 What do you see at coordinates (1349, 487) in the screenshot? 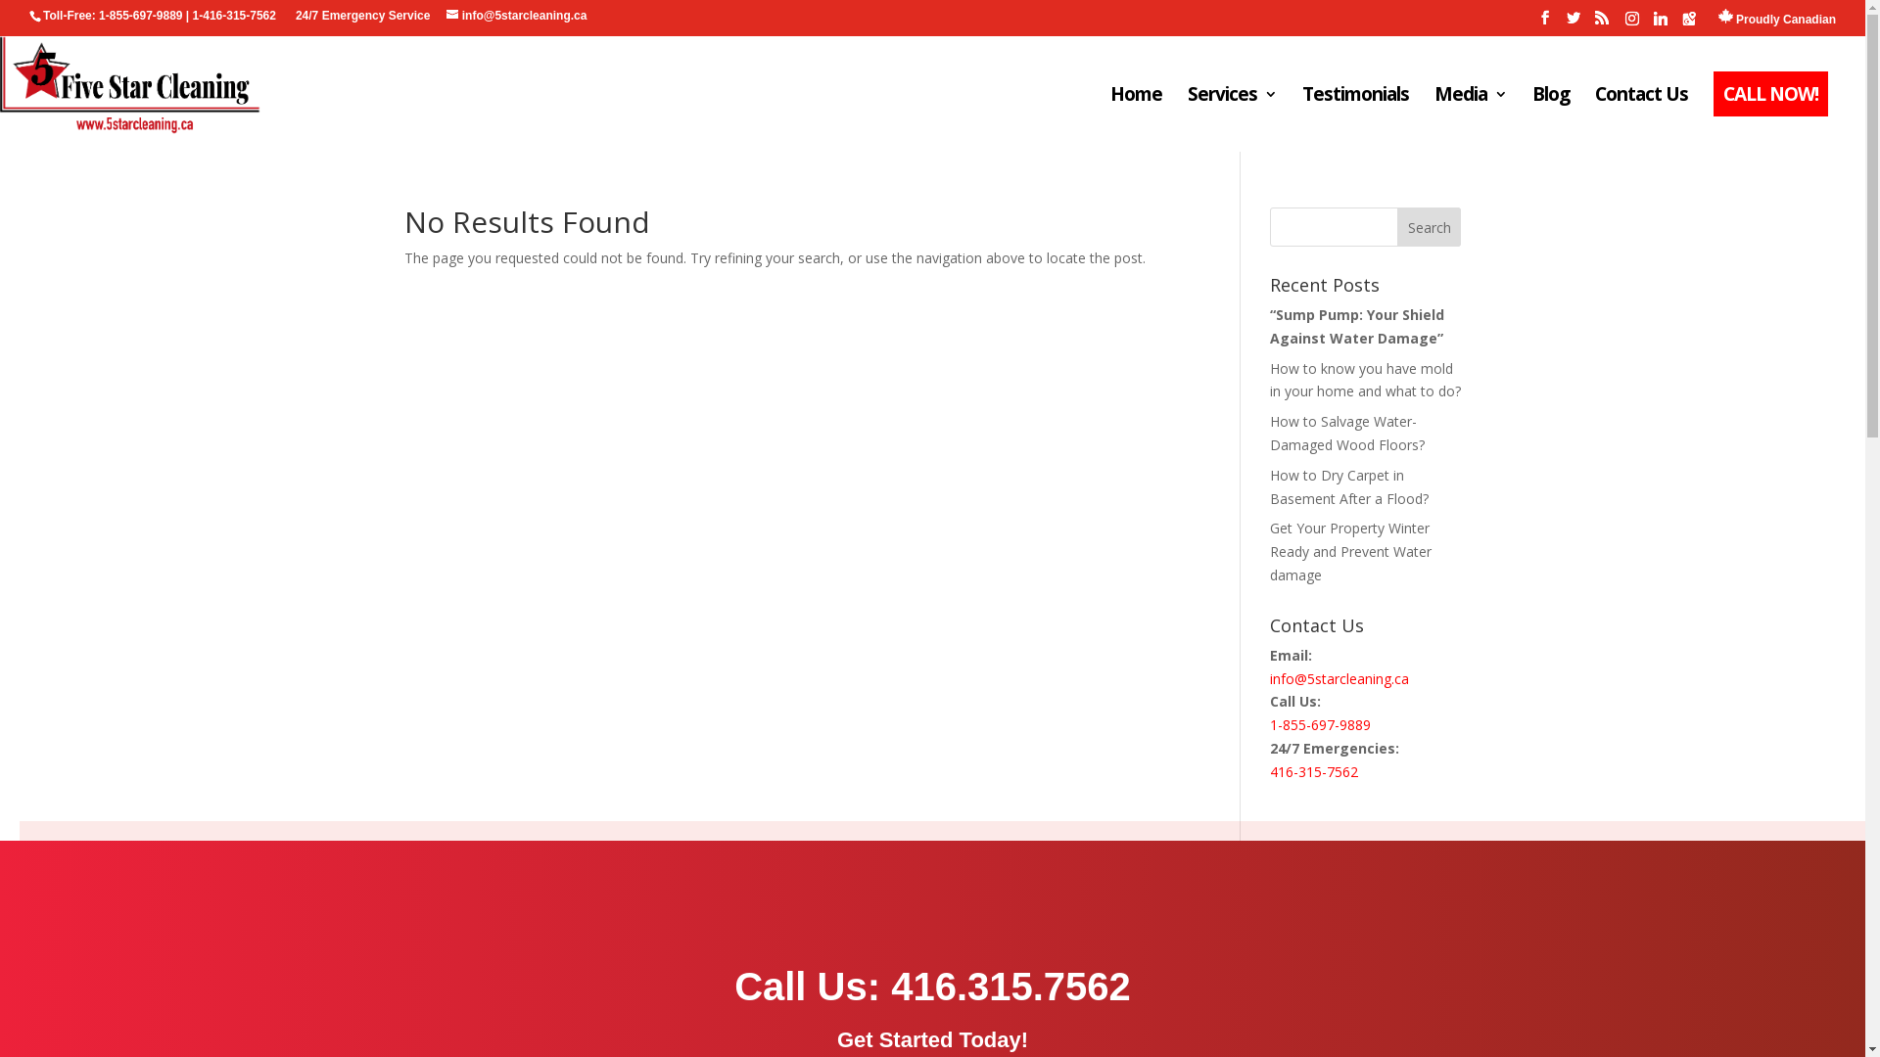
I see `How to Dry Carpet in Basement After a Flood?` at bounding box center [1349, 487].